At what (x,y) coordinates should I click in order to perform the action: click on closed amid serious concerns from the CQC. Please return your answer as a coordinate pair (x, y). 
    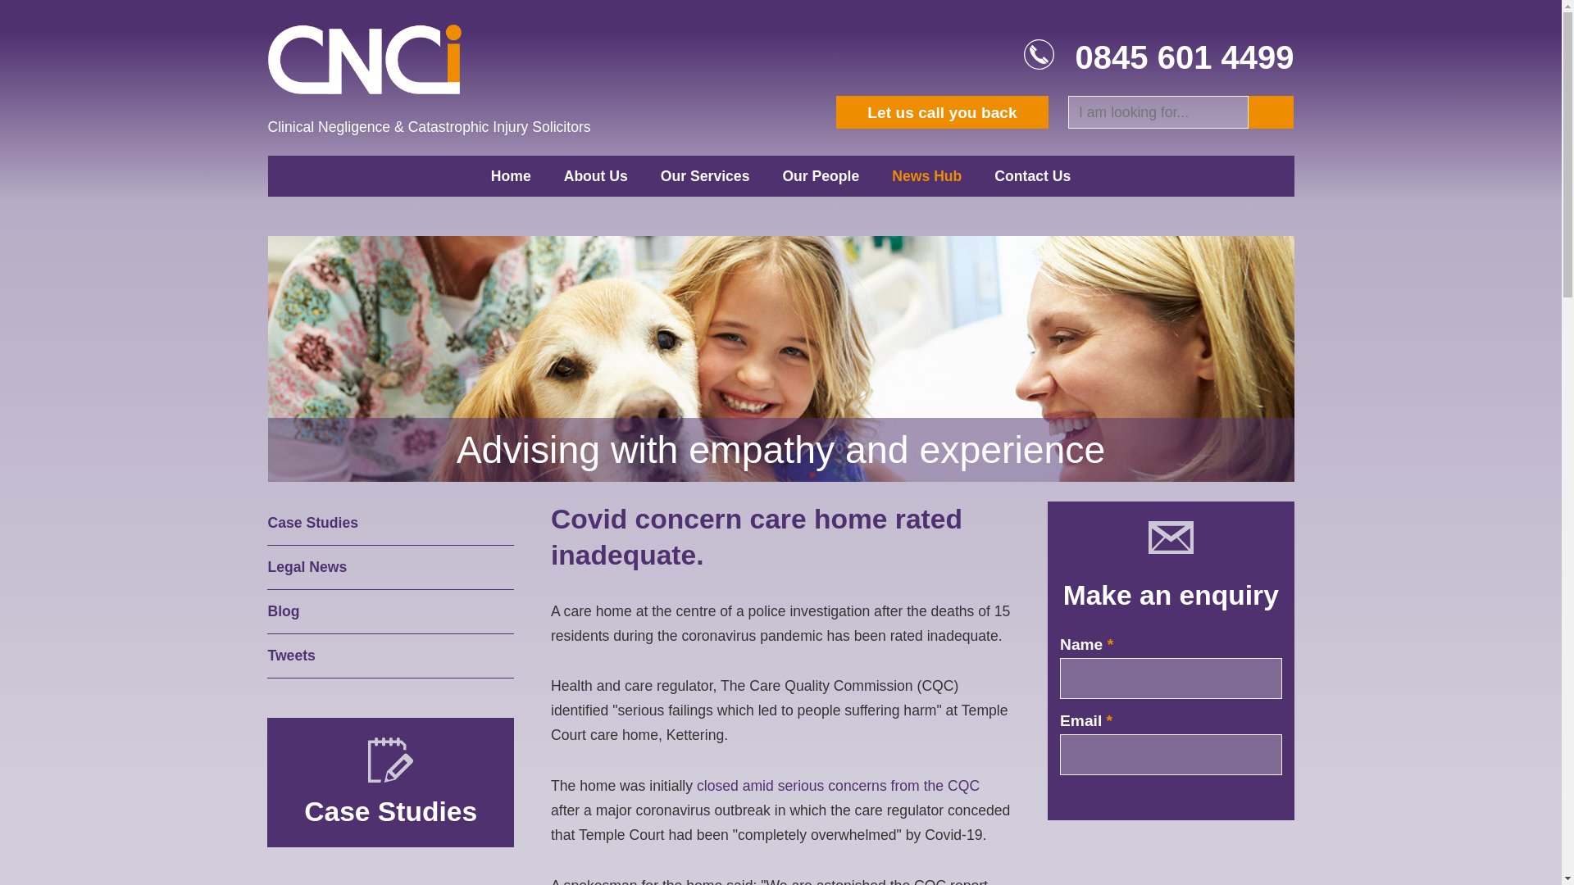
    Looking at the image, I should click on (838, 785).